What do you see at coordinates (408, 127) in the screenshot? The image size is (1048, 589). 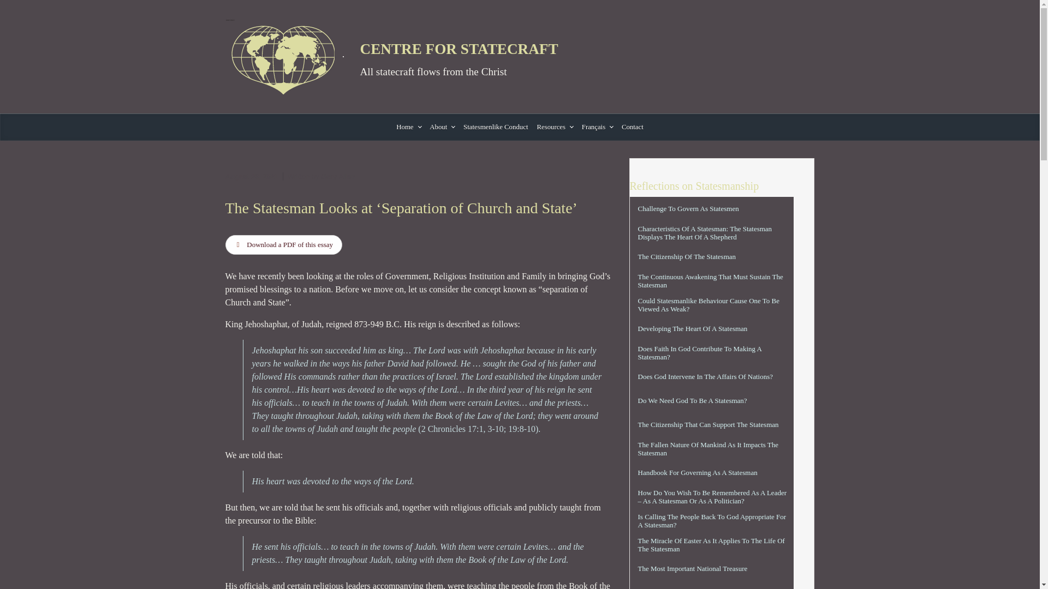 I see `Home` at bounding box center [408, 127].